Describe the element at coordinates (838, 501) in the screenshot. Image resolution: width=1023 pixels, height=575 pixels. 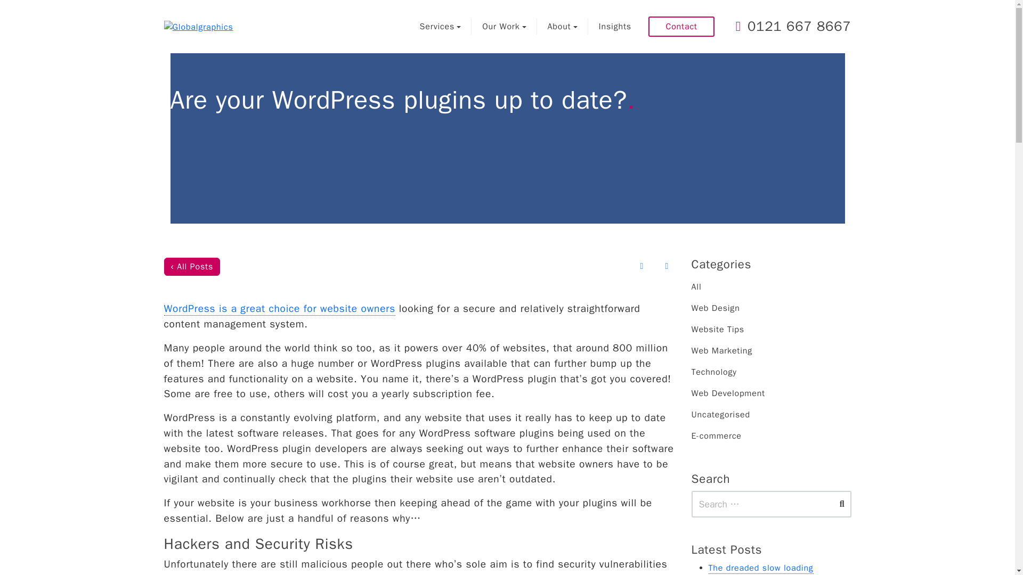
I see `Search` at that location.